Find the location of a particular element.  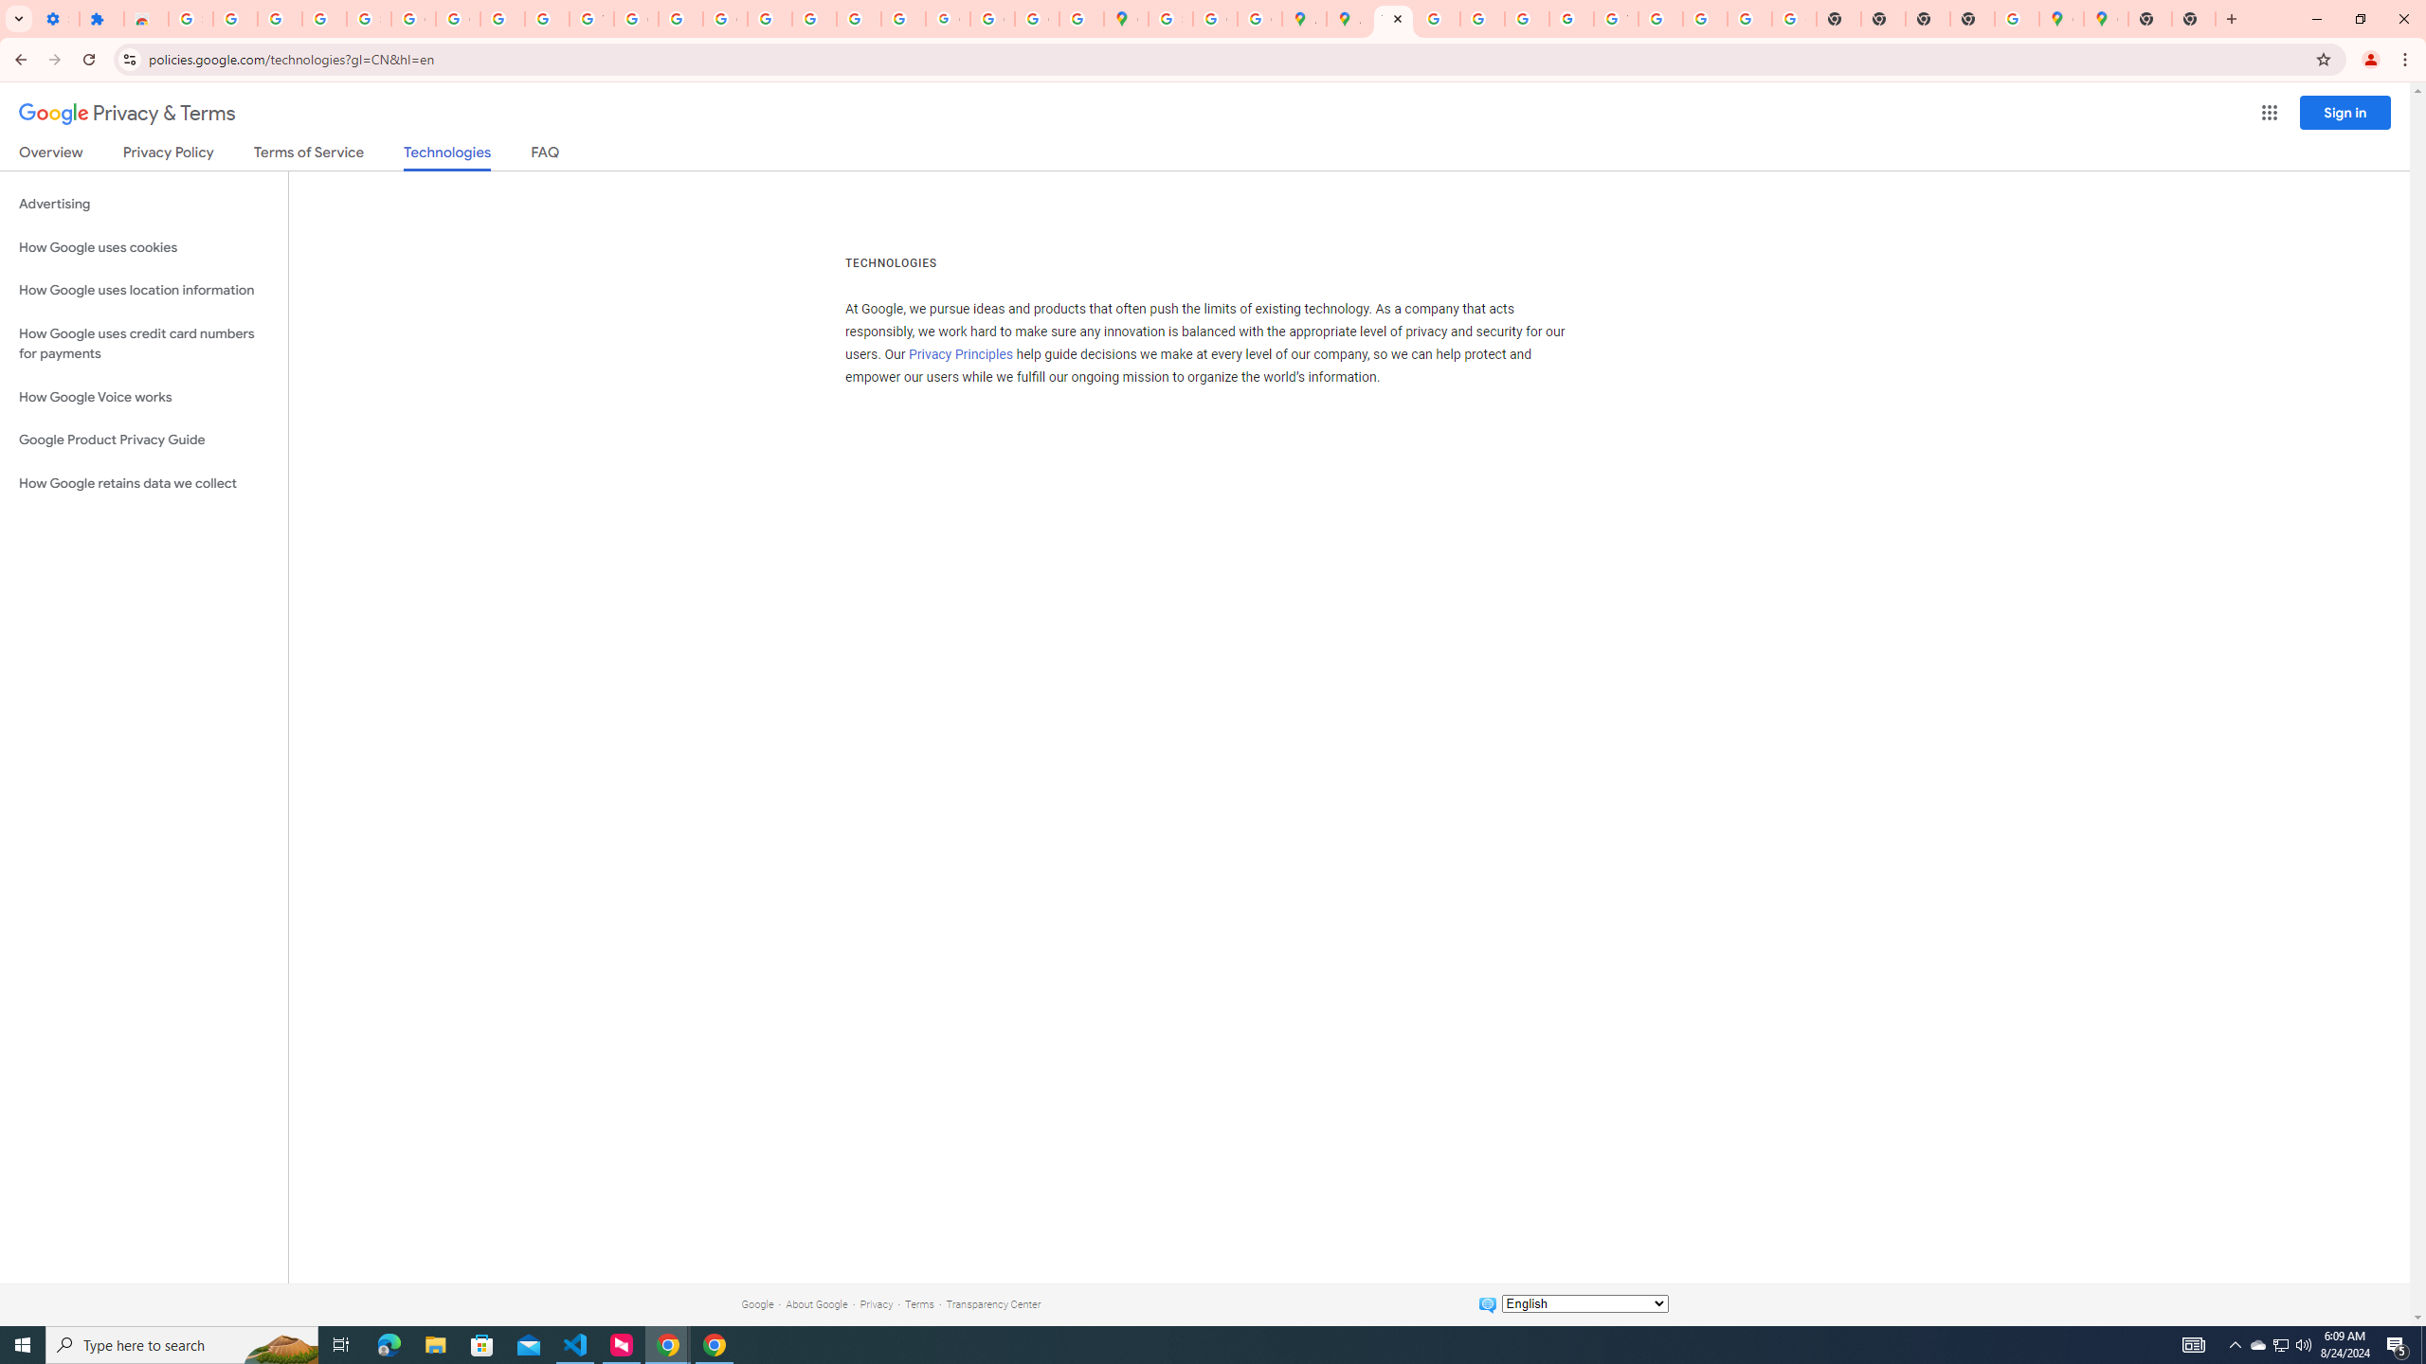

Back is located at coordinates (18, 60).